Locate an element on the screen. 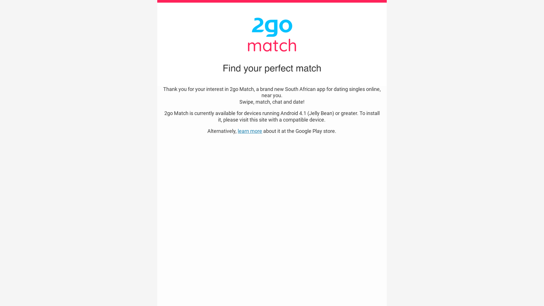  learn more is located at coordinates (250, 131).